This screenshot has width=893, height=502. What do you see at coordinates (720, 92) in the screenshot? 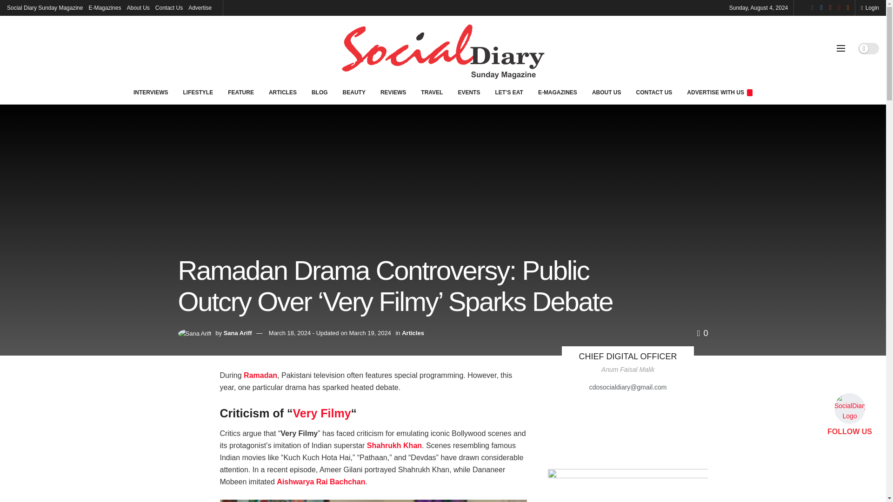
I see `ADVERTISE WITH US` at bounding box center [720, 92].